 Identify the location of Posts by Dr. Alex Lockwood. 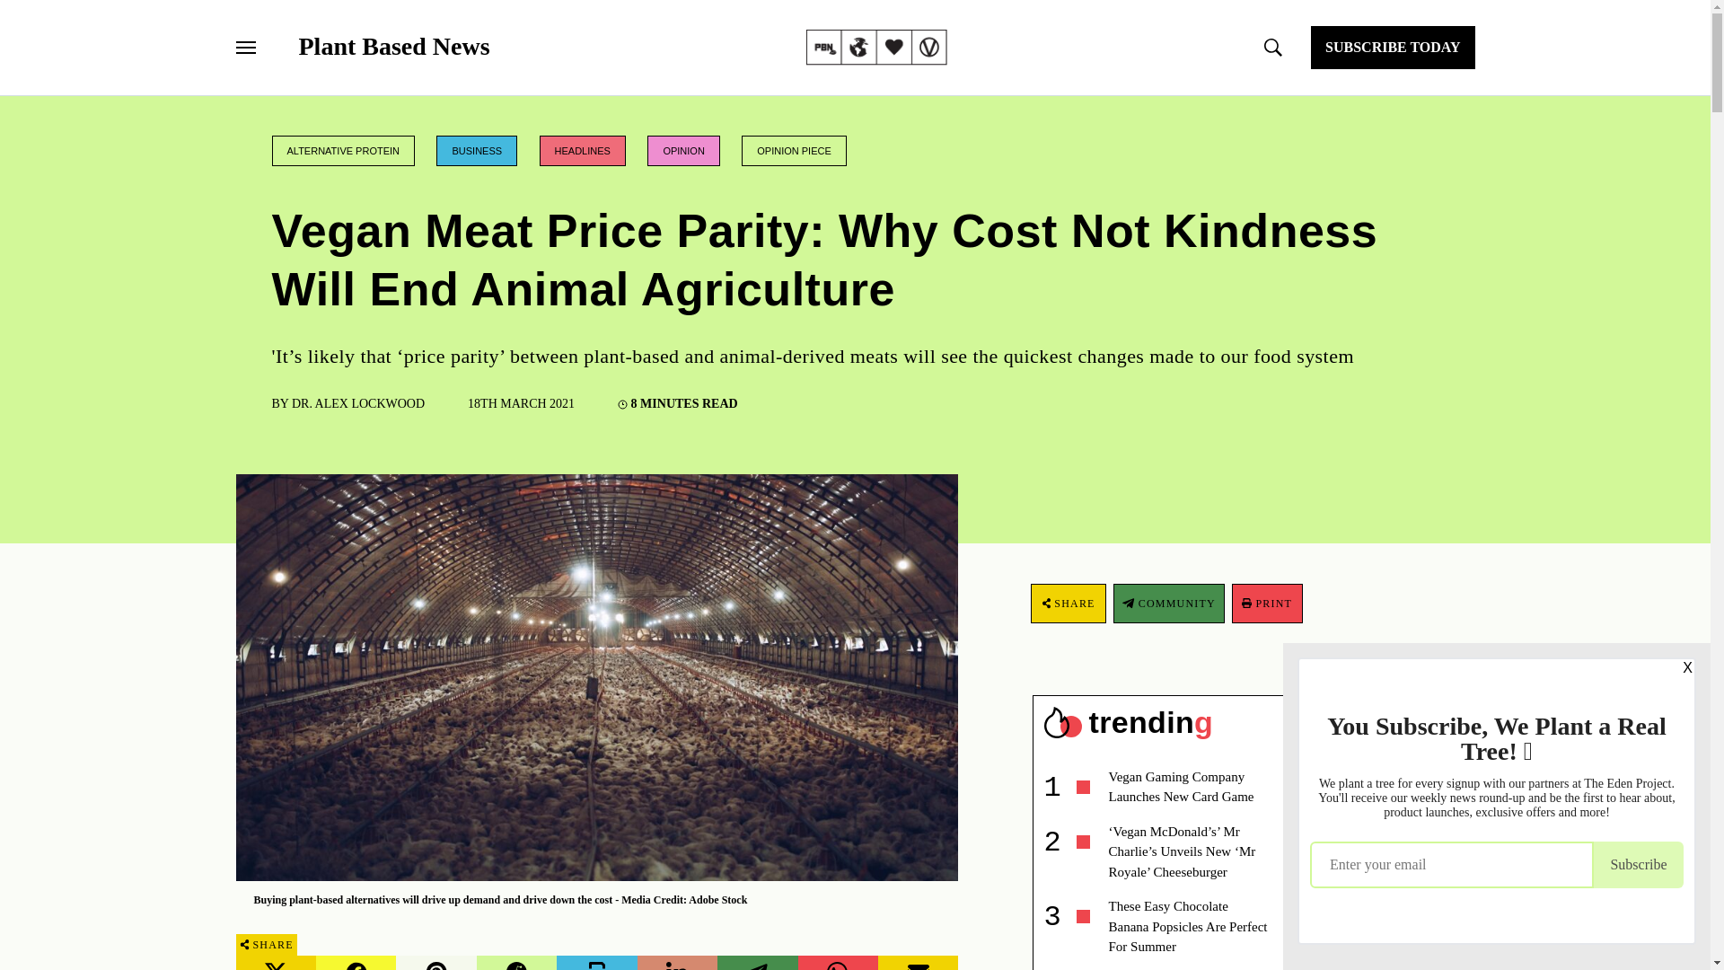
(357, 402).